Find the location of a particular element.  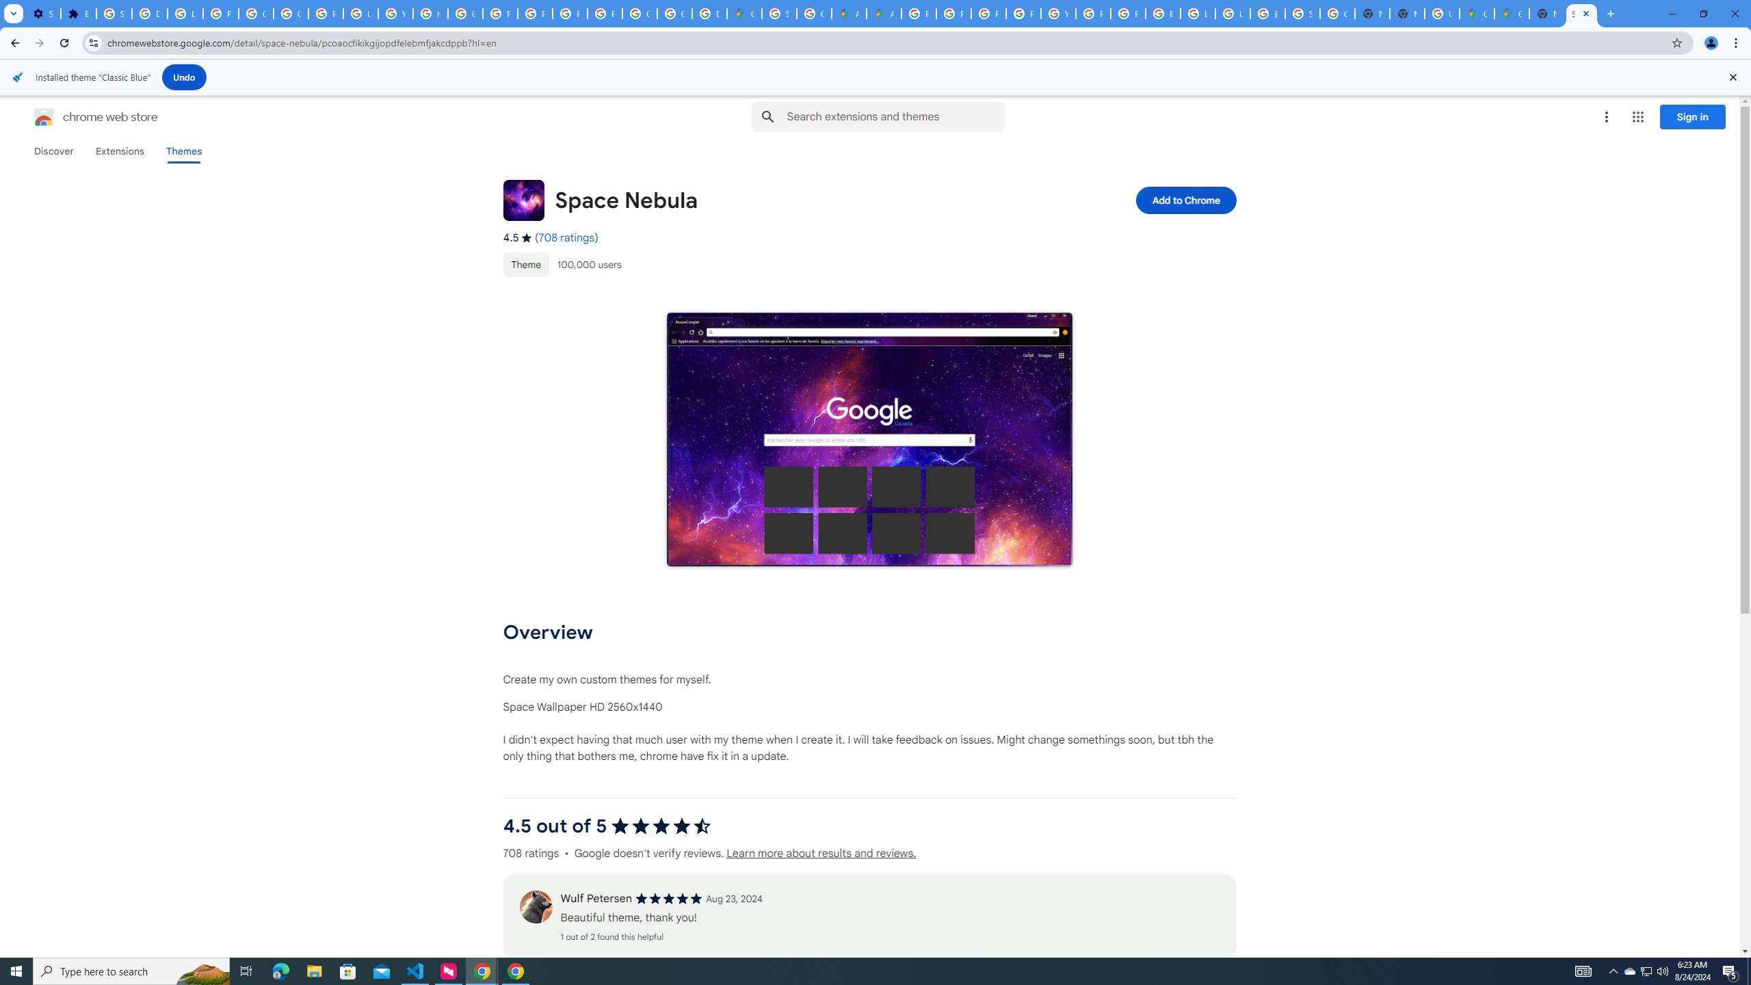

Item media 1 screenshot is located at coordinates (869, 439).